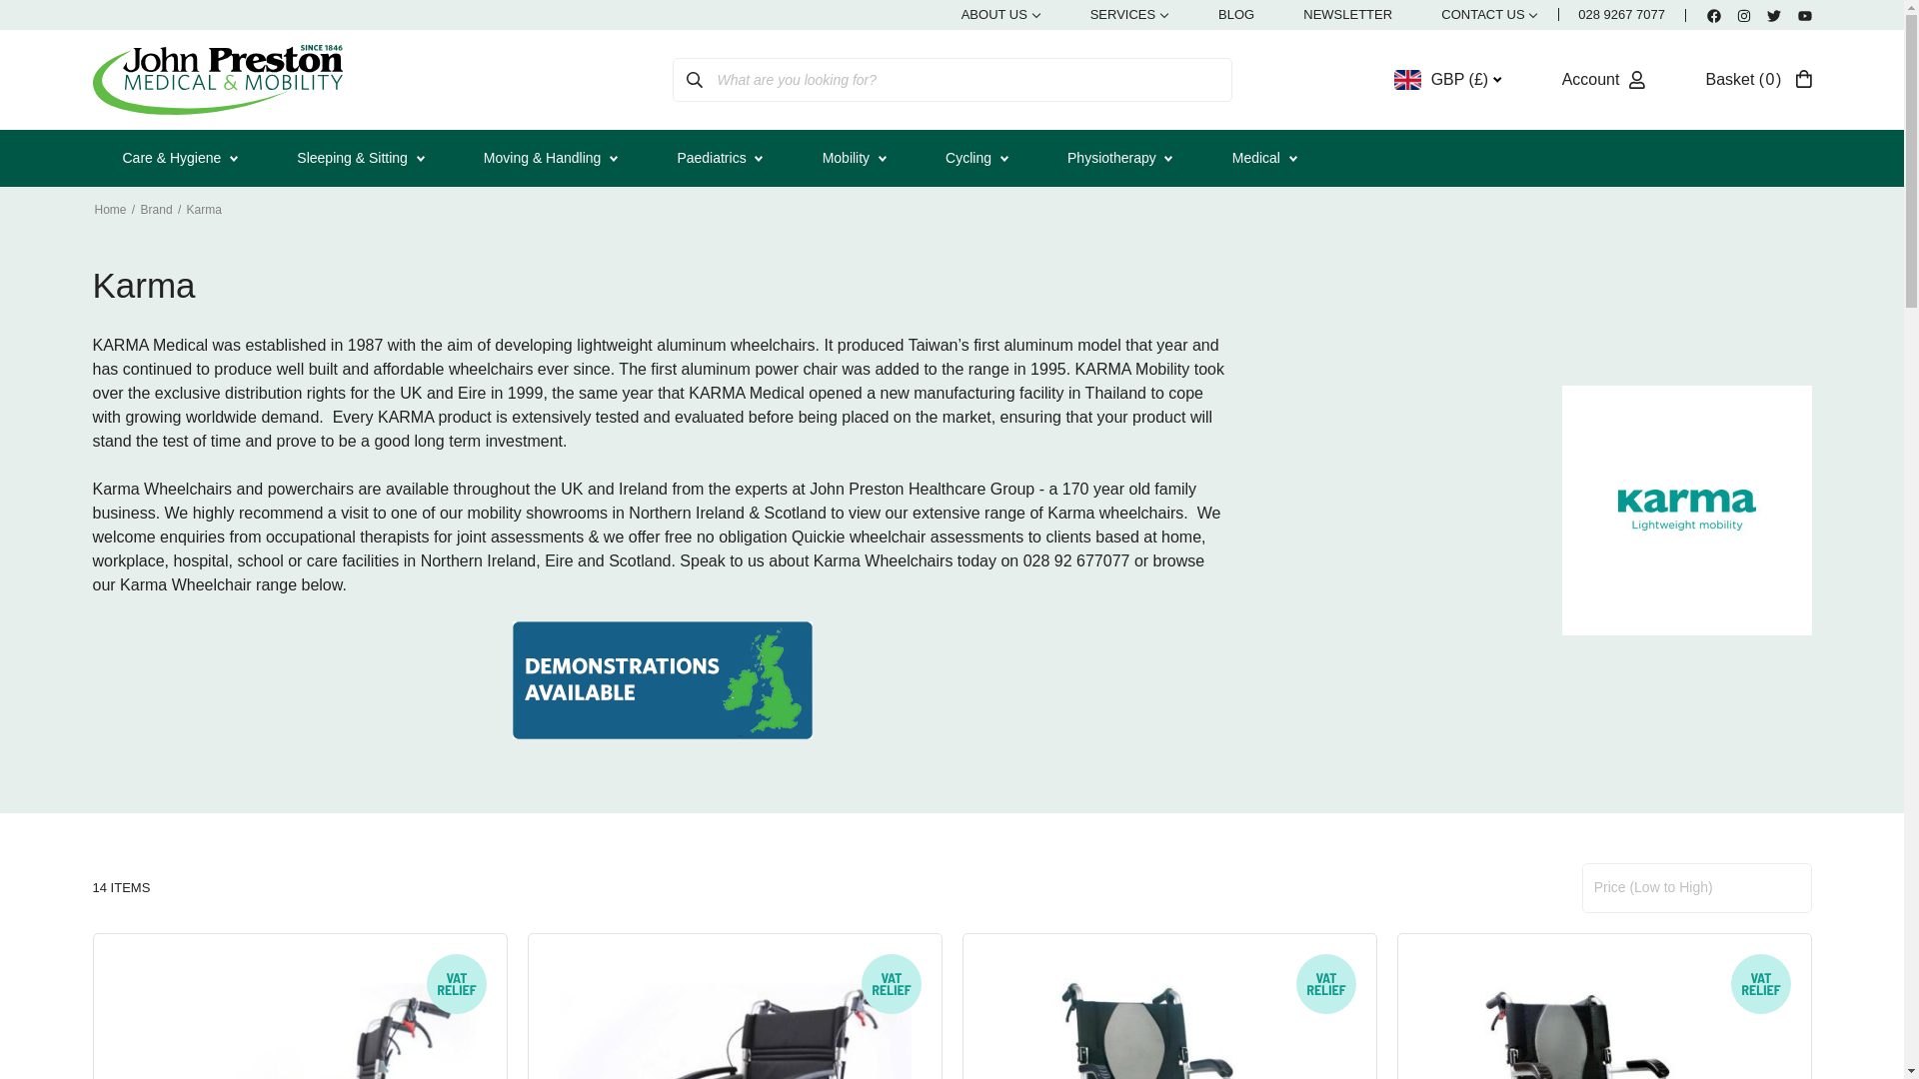  I want to click on Instagram, so click(1743, 15).